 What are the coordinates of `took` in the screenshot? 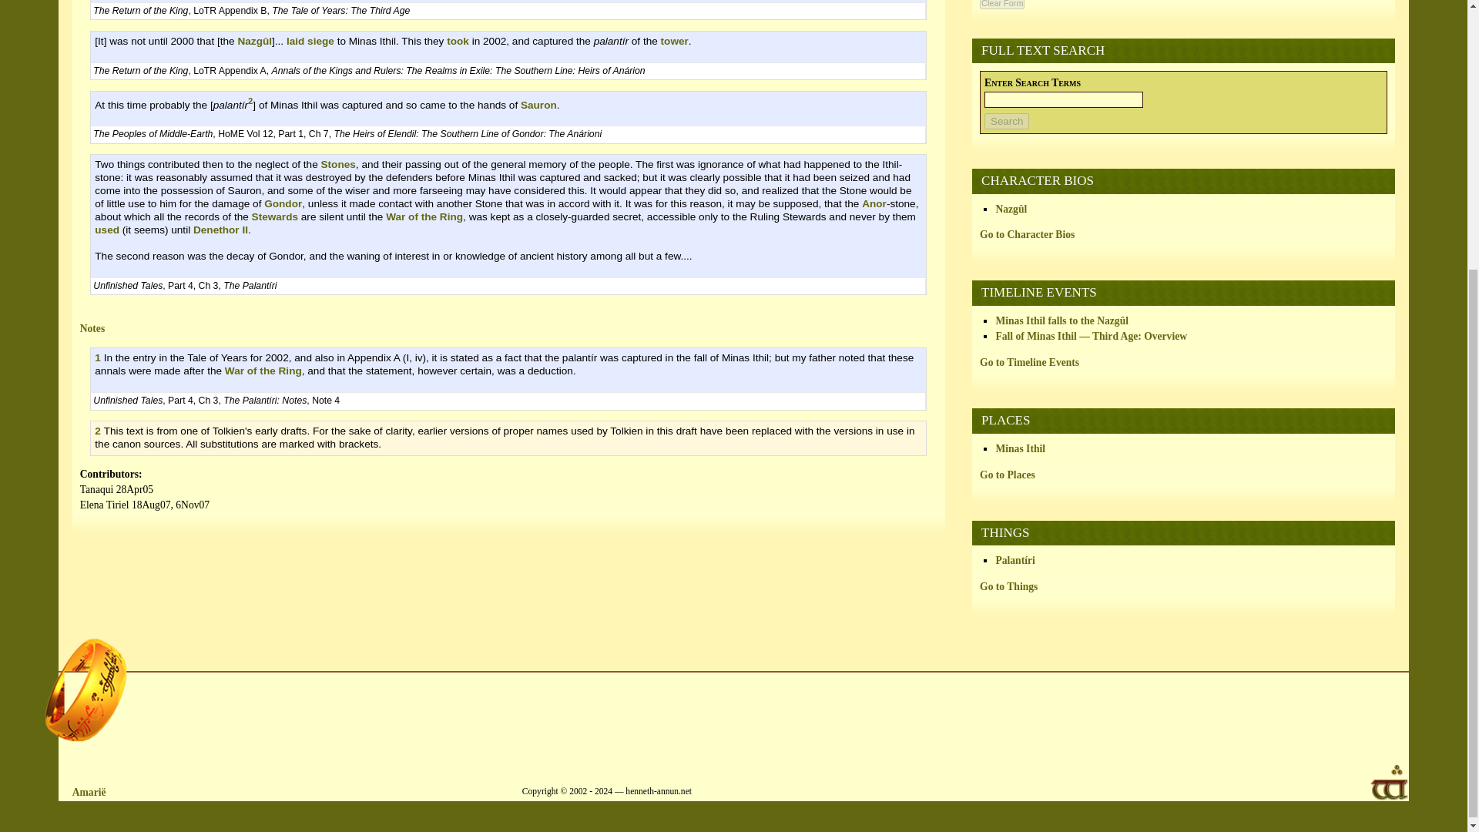 It's located at (458, 41).